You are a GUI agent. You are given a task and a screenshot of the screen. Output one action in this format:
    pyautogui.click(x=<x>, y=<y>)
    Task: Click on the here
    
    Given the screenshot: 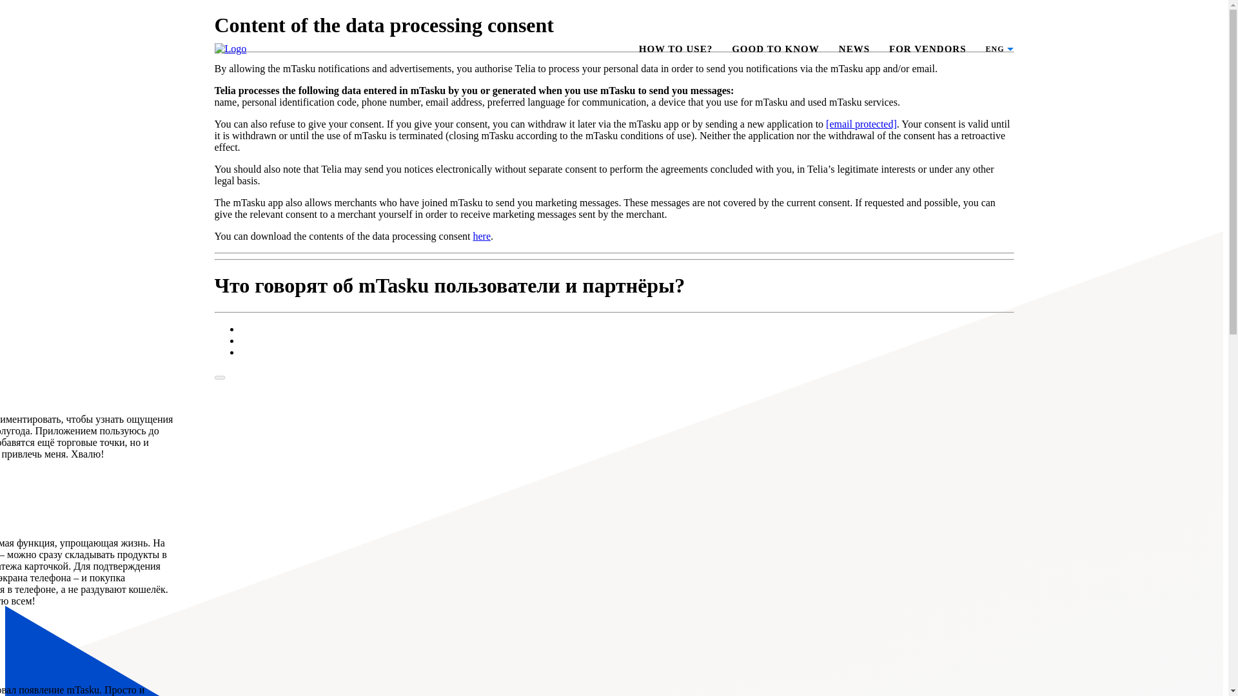 What is the action you would take?
    pyautogui.click(x=481, y=236)
    